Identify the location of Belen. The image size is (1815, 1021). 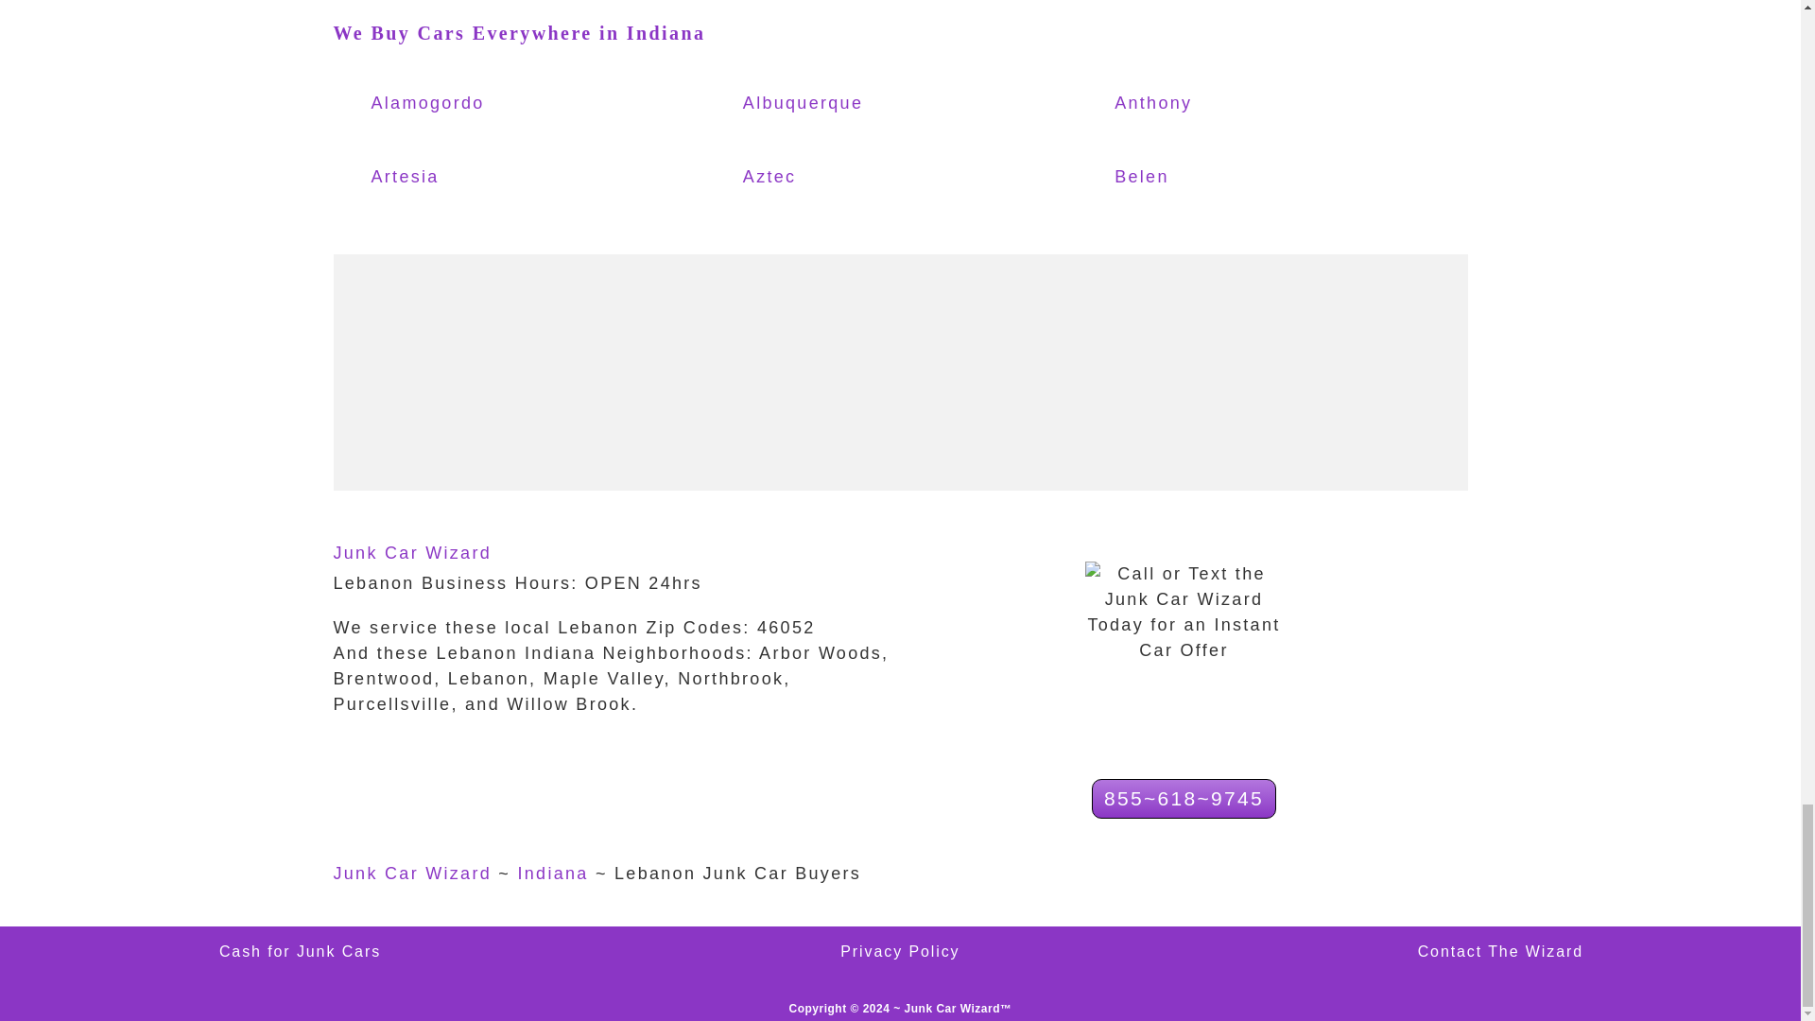
(1197, 178).